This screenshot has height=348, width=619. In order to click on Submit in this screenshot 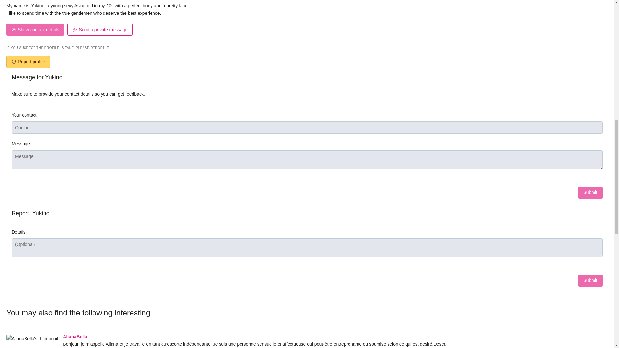, I will do `click(590, 280)`.